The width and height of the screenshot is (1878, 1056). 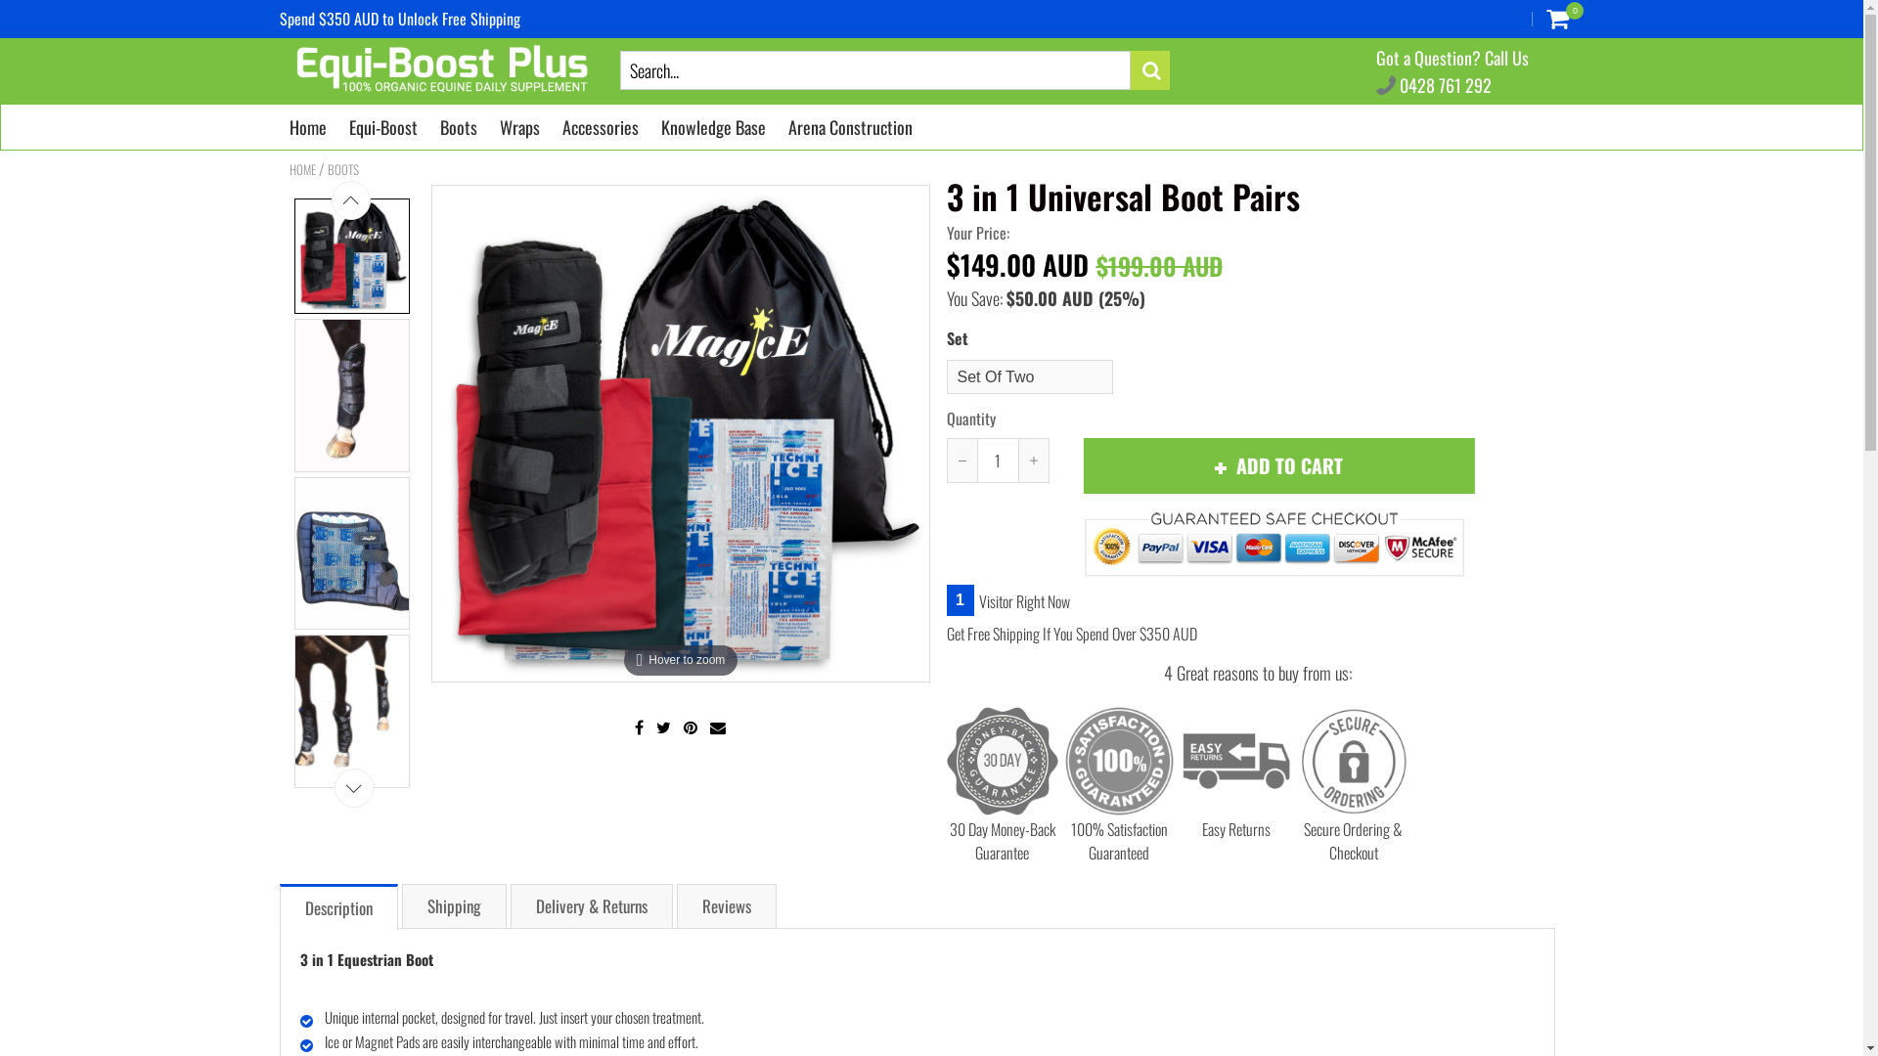 I want to click on Spend $350 AUD to Unlock Free Shipping, so click(x=400, y=19).